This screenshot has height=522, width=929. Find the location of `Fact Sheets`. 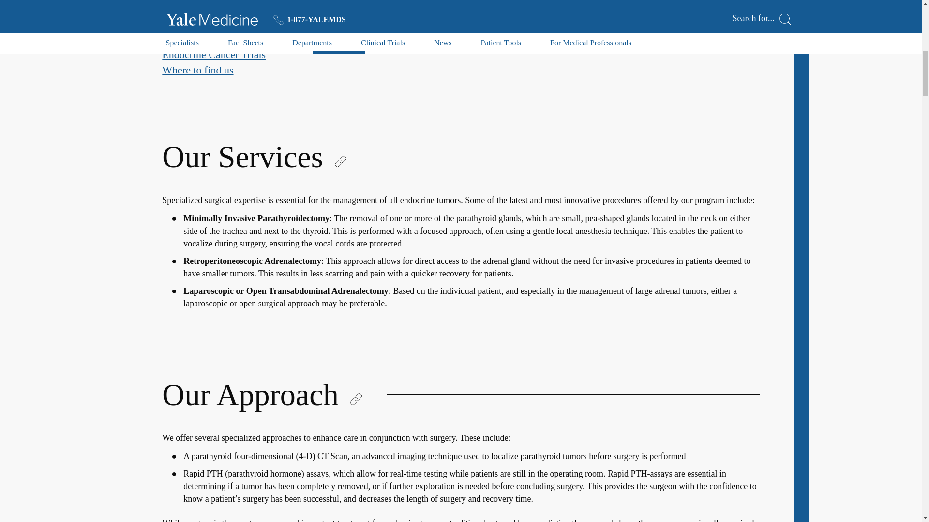

Fact Sheets is located at coordinates (186, 8).